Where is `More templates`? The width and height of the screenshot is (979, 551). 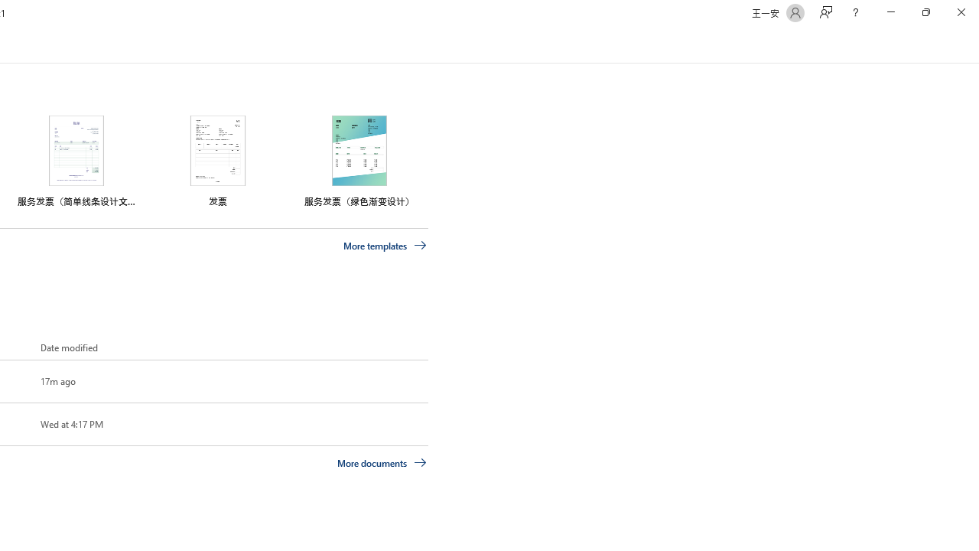
More templates is located at coordinates (385, 246).